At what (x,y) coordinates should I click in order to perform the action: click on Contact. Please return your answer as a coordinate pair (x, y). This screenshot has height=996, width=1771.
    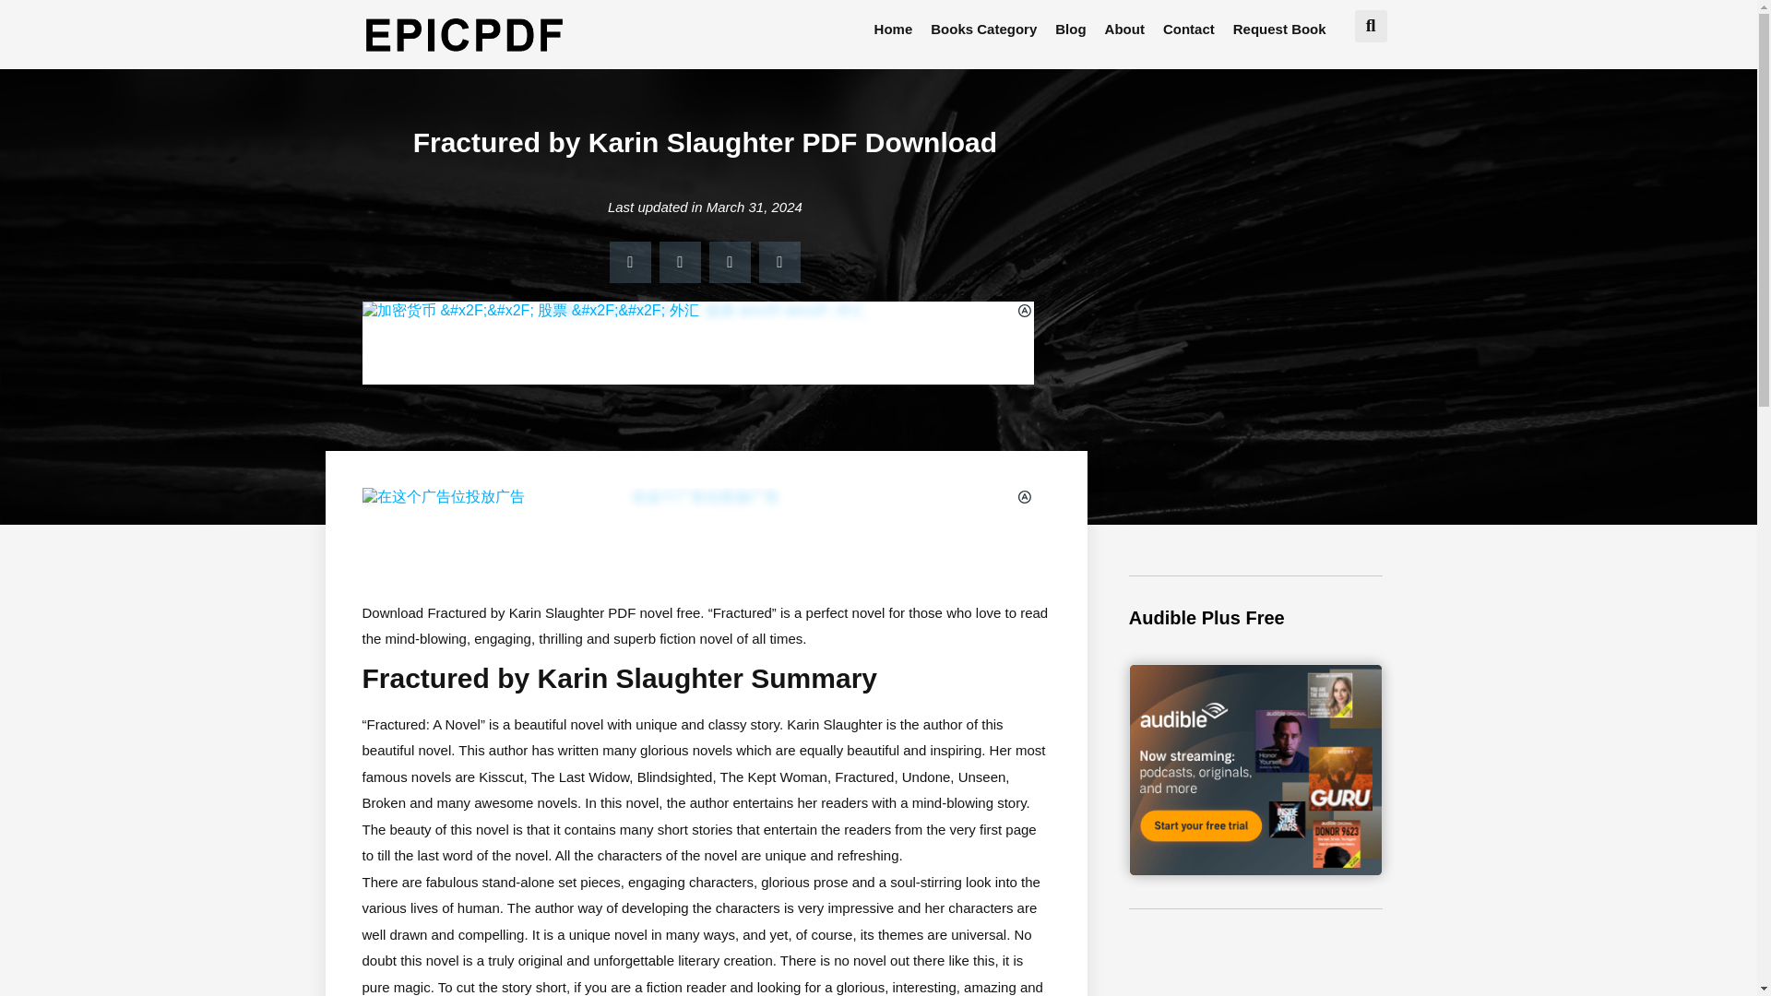
    Looking at the image, I should click on (1188, 30).